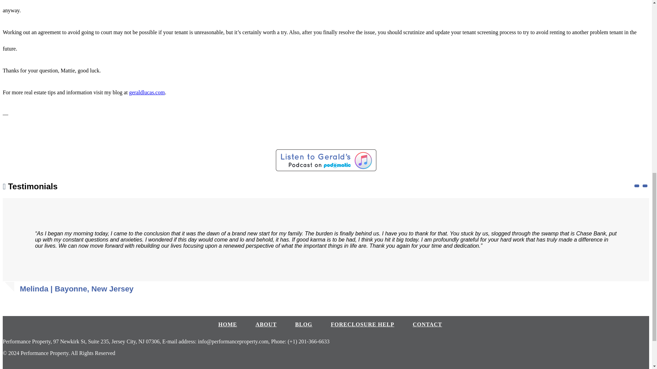 The height and width of the screenshot is (369, 657). What do you see at coordinates (228, 324) in the screenshot?
I see `HOME` at bounding box center [228, 324].